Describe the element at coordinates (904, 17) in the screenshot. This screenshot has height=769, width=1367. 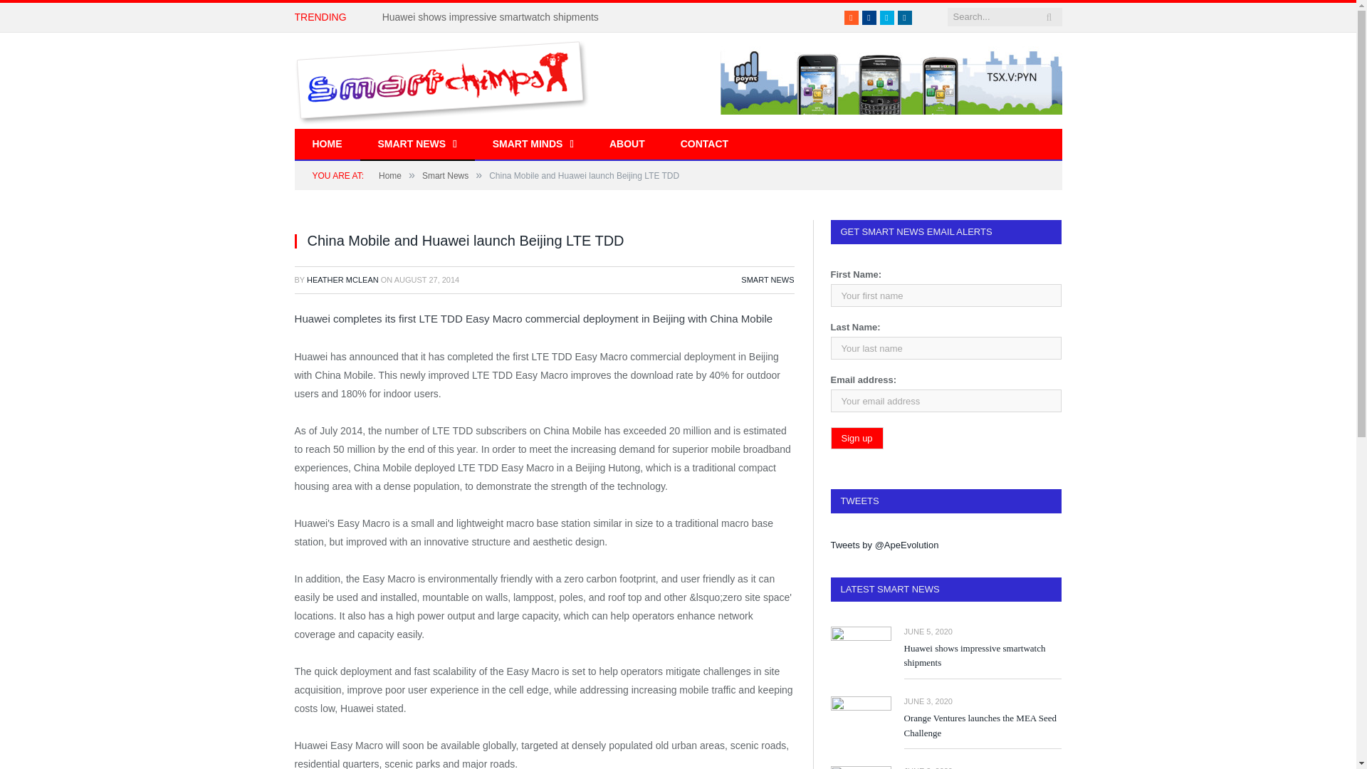
I see `LinkedIn` at that location.